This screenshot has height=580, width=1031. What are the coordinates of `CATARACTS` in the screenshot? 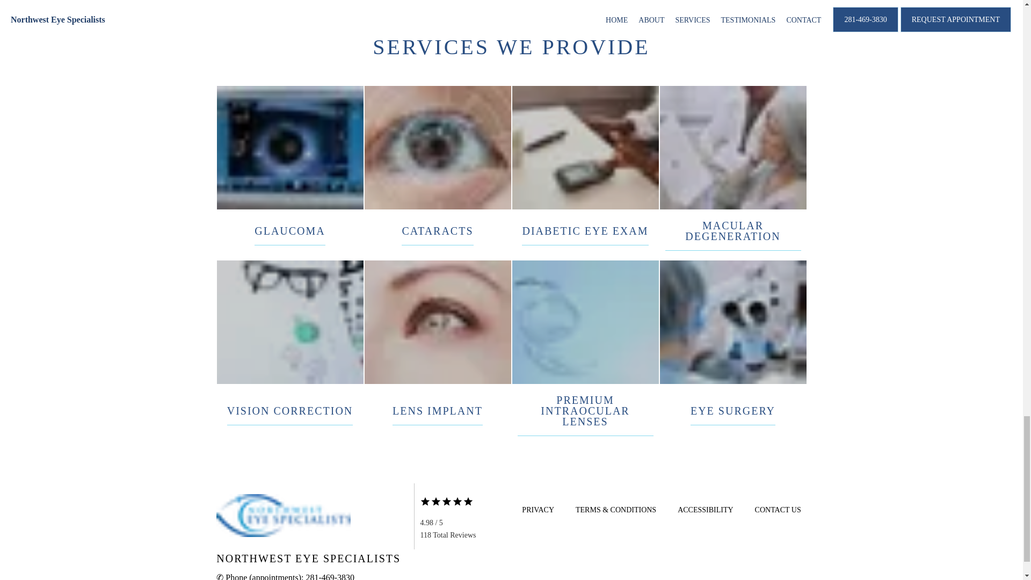 It's located at (437, 231).